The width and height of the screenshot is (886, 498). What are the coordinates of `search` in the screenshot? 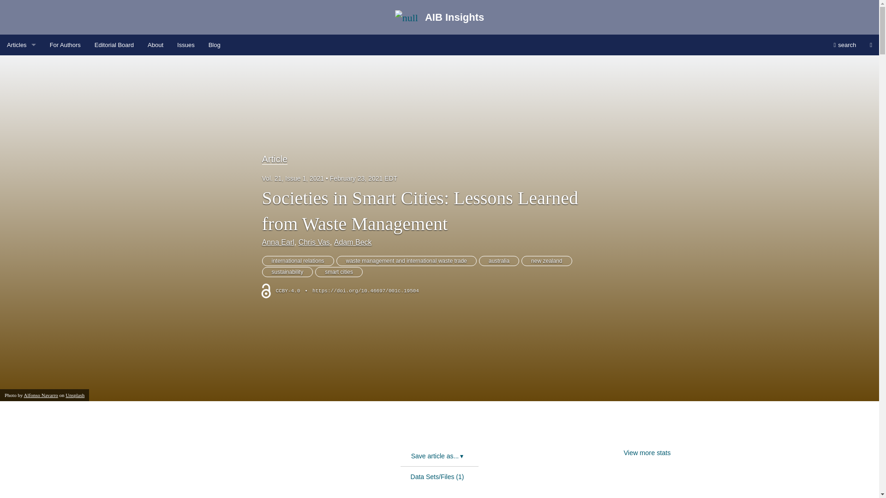 It's located at (844, 44).